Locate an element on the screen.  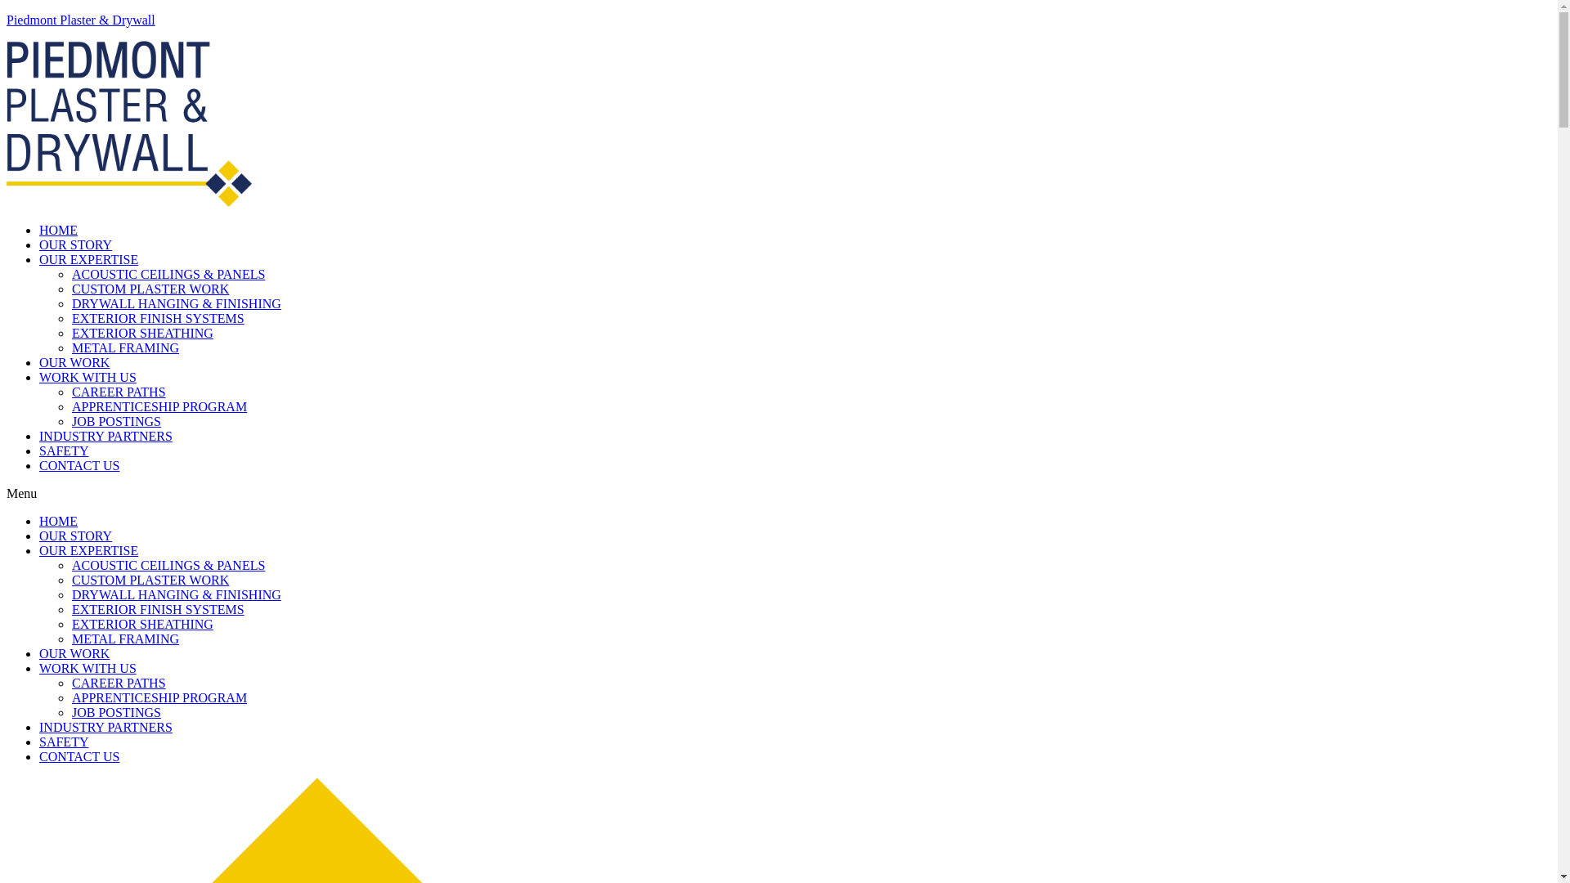
SAFETY is located at coordinates (64, 451).